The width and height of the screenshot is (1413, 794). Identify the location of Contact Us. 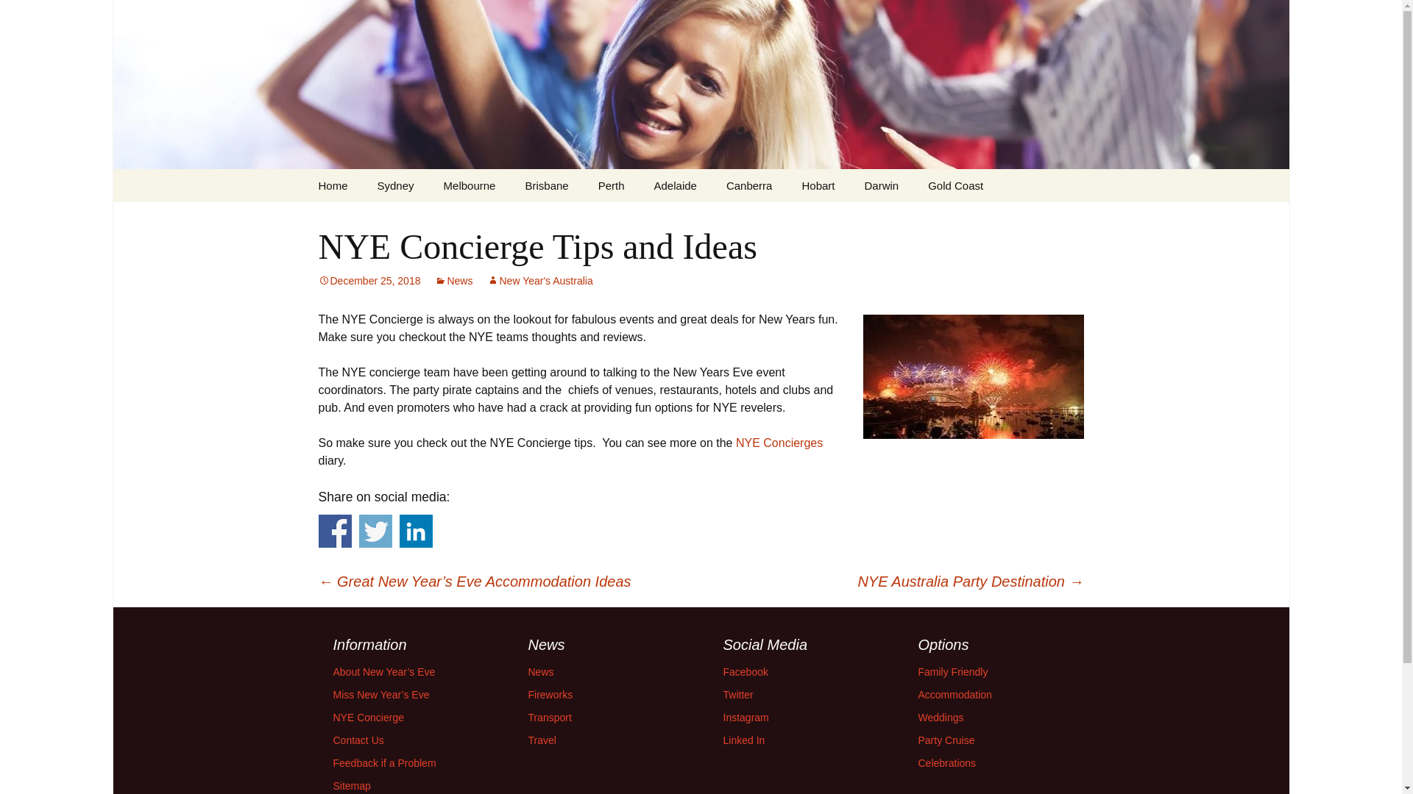
(358, 740).